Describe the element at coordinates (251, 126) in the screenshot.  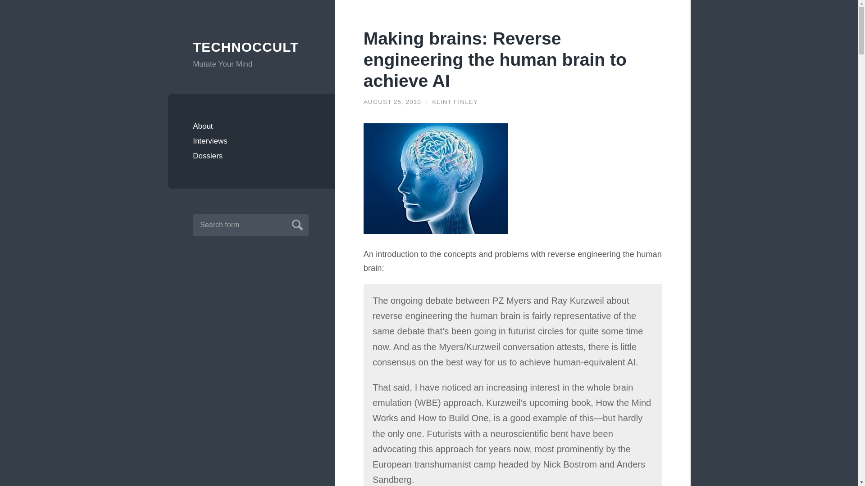
I see `About` at that location.